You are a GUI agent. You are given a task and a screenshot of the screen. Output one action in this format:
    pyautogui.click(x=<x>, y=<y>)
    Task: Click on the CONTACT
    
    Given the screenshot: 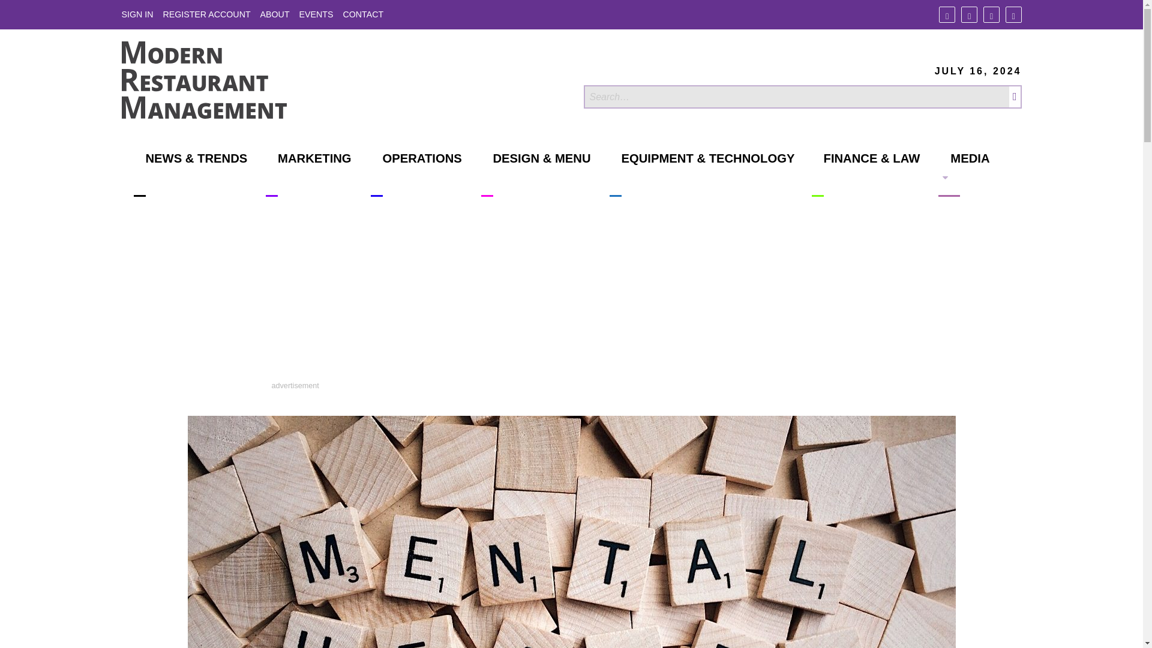 What is the action you would take?
    pyautogui.click(x=362, y=14)
    